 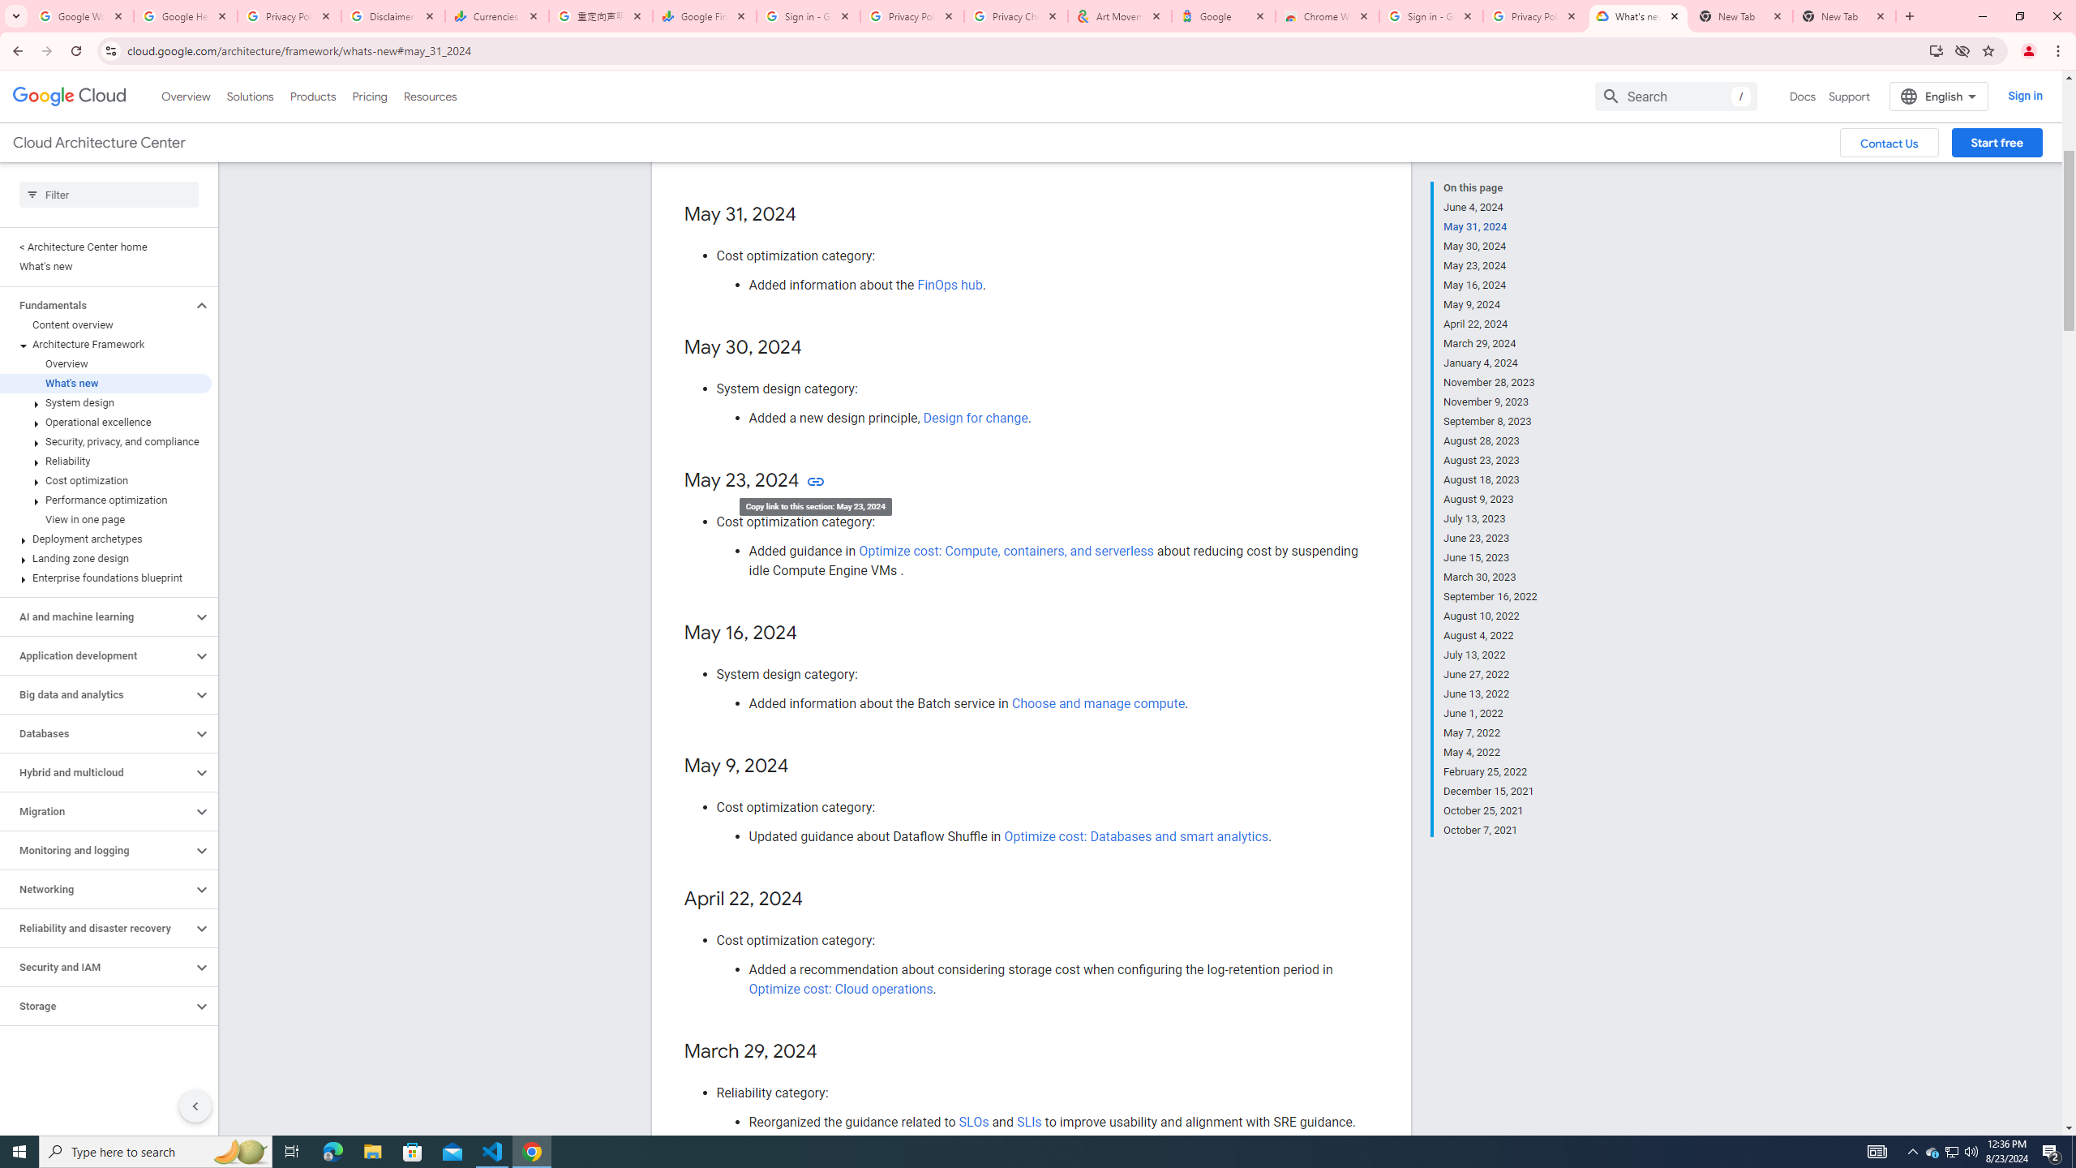 I want to click on Solutions, so click(x=250, y=96).